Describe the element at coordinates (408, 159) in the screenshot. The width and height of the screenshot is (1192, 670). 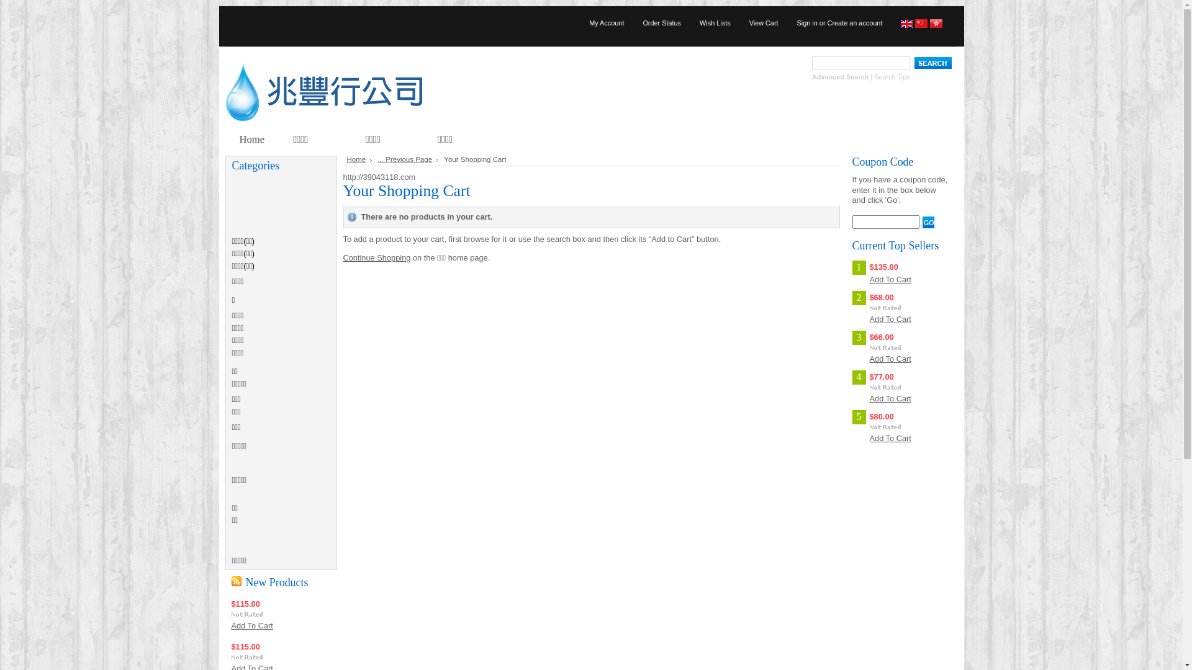
I see `... Previous Page` at that location.